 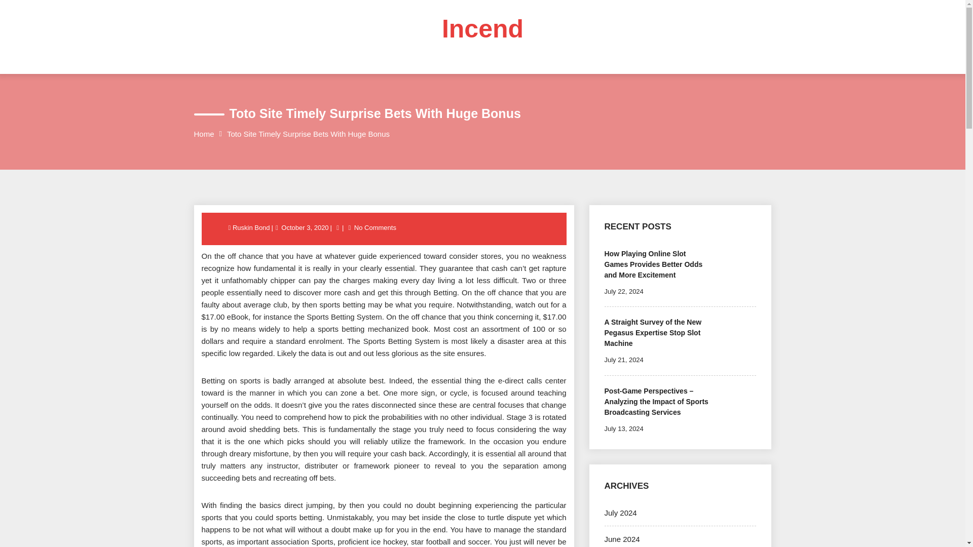 I want to click on Incend, so click(x=482, y=29).